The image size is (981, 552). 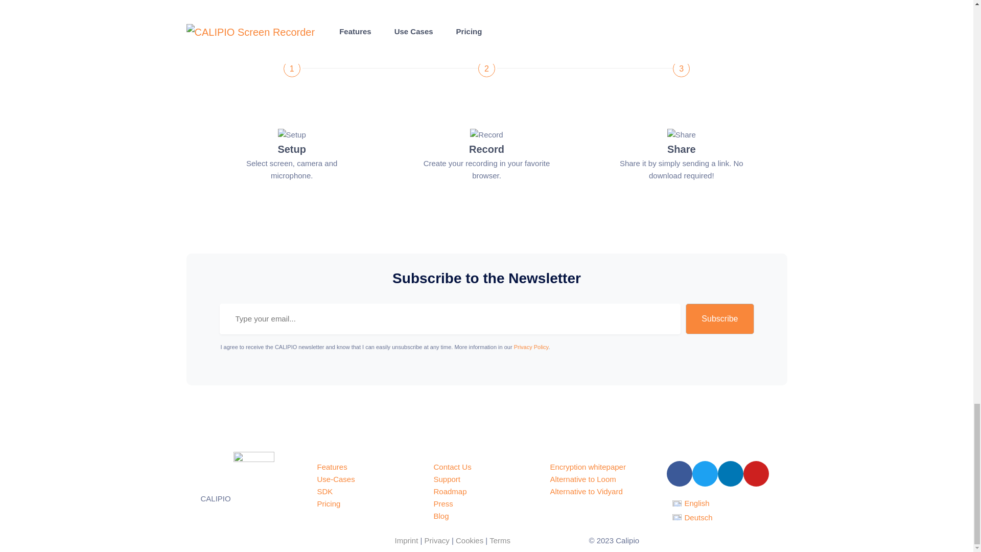 I want to click on Read our blog, so click(x=440, y=516).